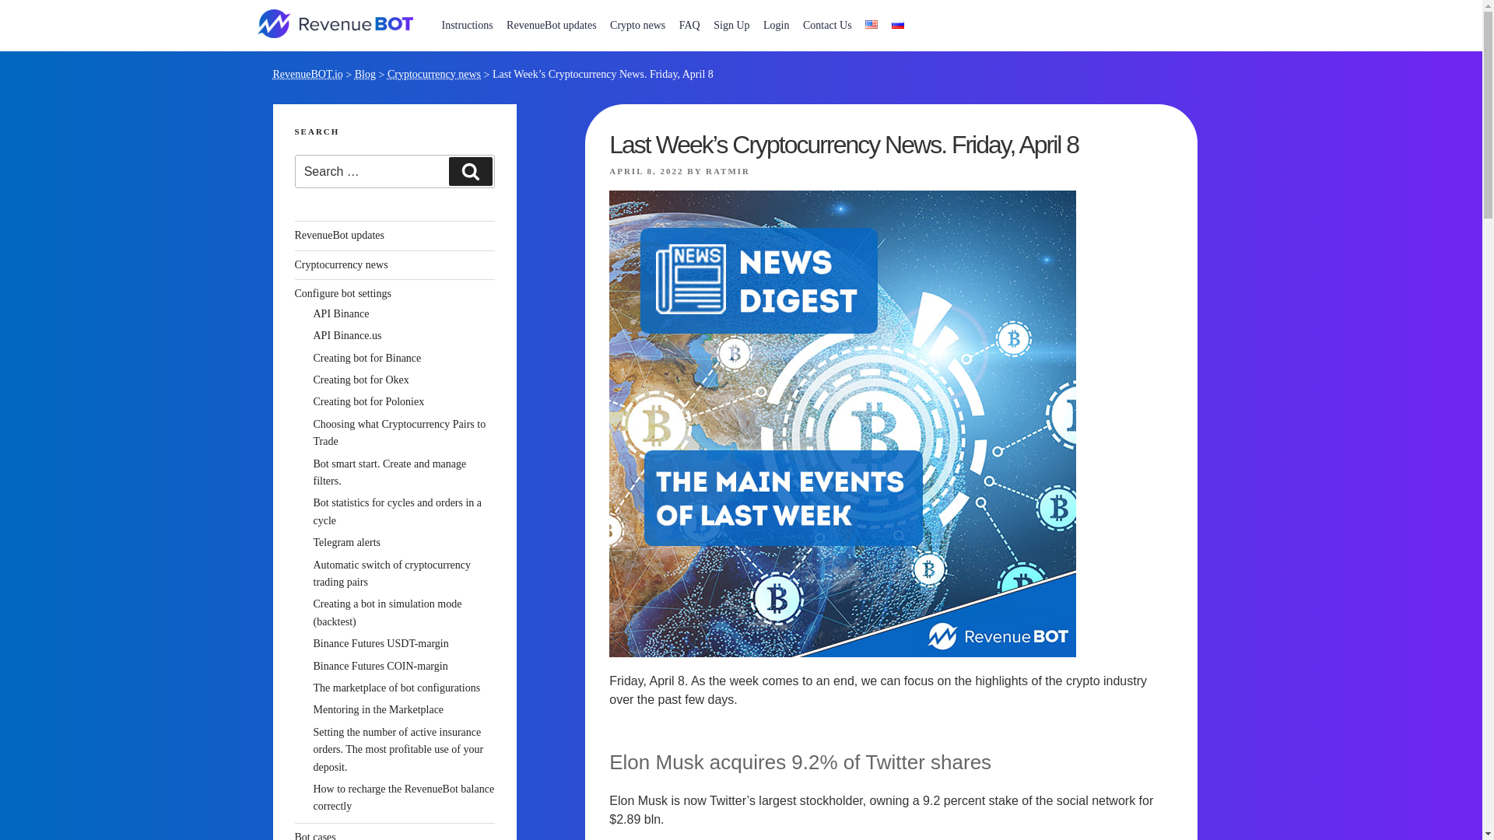 The width and height of the screenshot is (1494, 840). Describe the element at coordinates (307, 73) in the screenshot. I see `RevenueBOT.io` at that location.